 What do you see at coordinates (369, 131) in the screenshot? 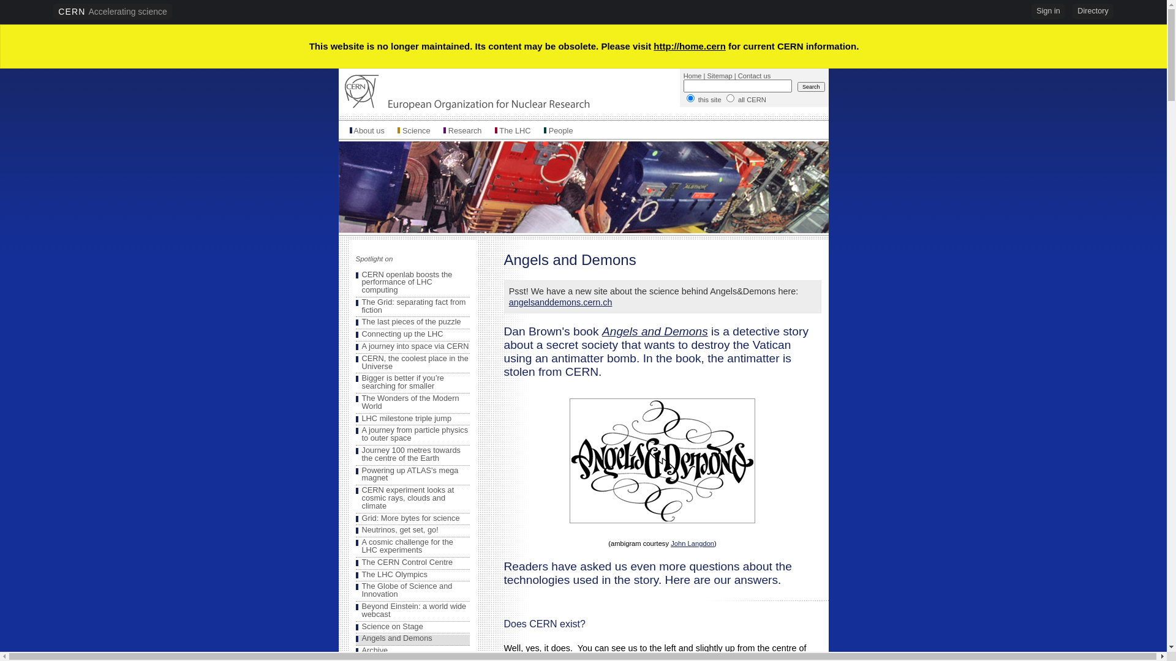
I see `About us` at bounding box center [369, 131].